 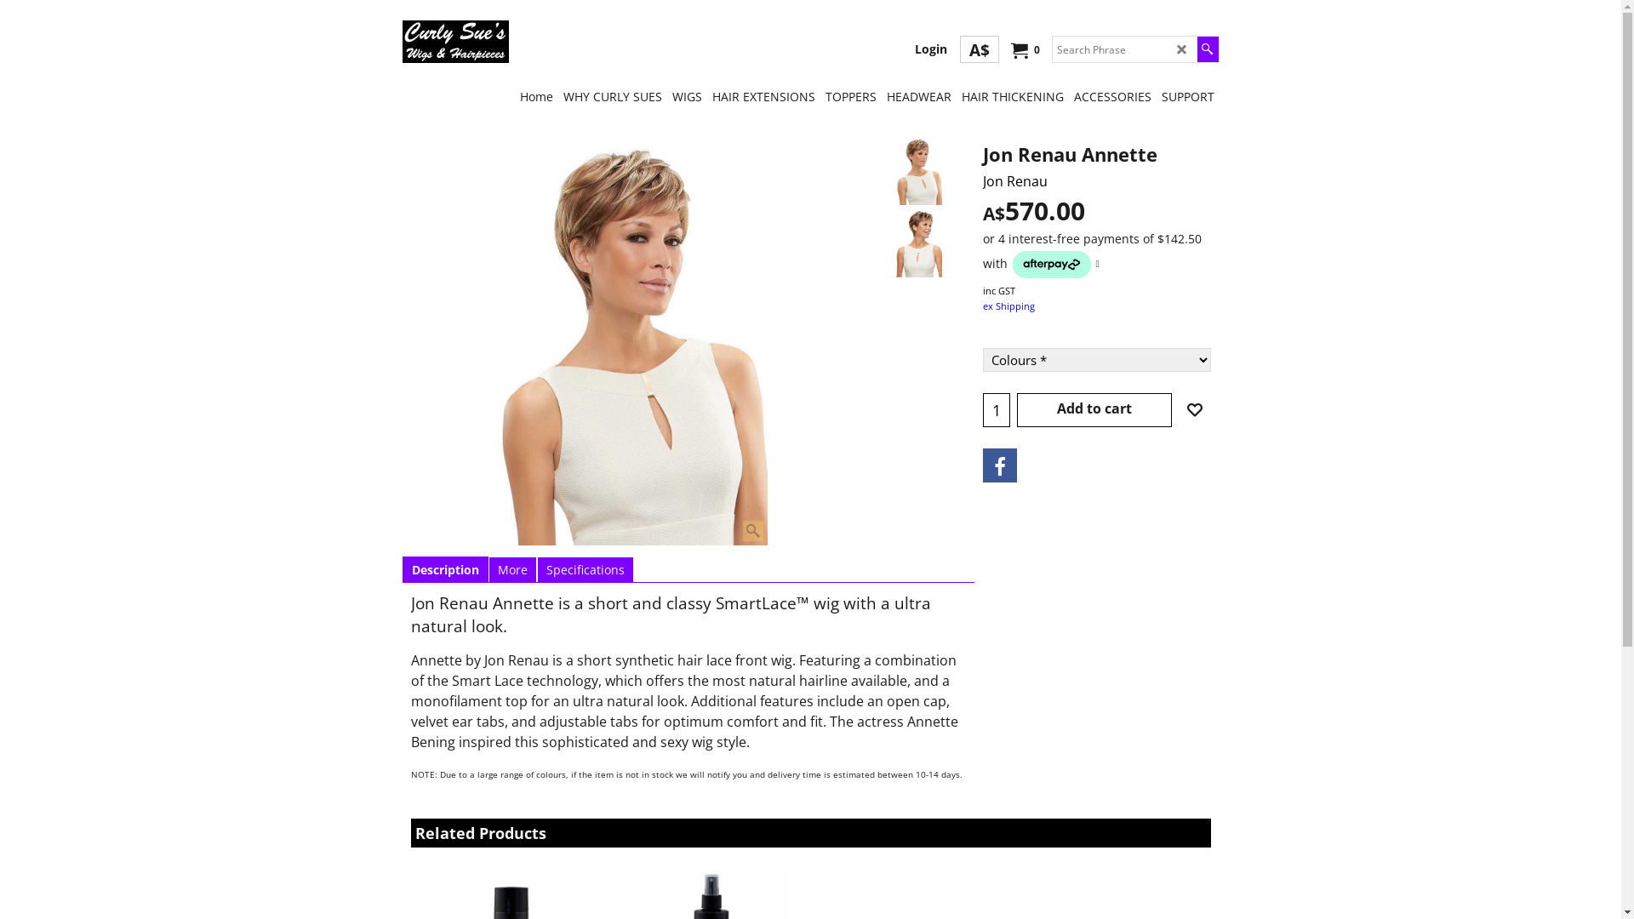 What do you see at coordinates (1023, 50) in the screenshot?
I see `0` at bounding box center [1023, 50].